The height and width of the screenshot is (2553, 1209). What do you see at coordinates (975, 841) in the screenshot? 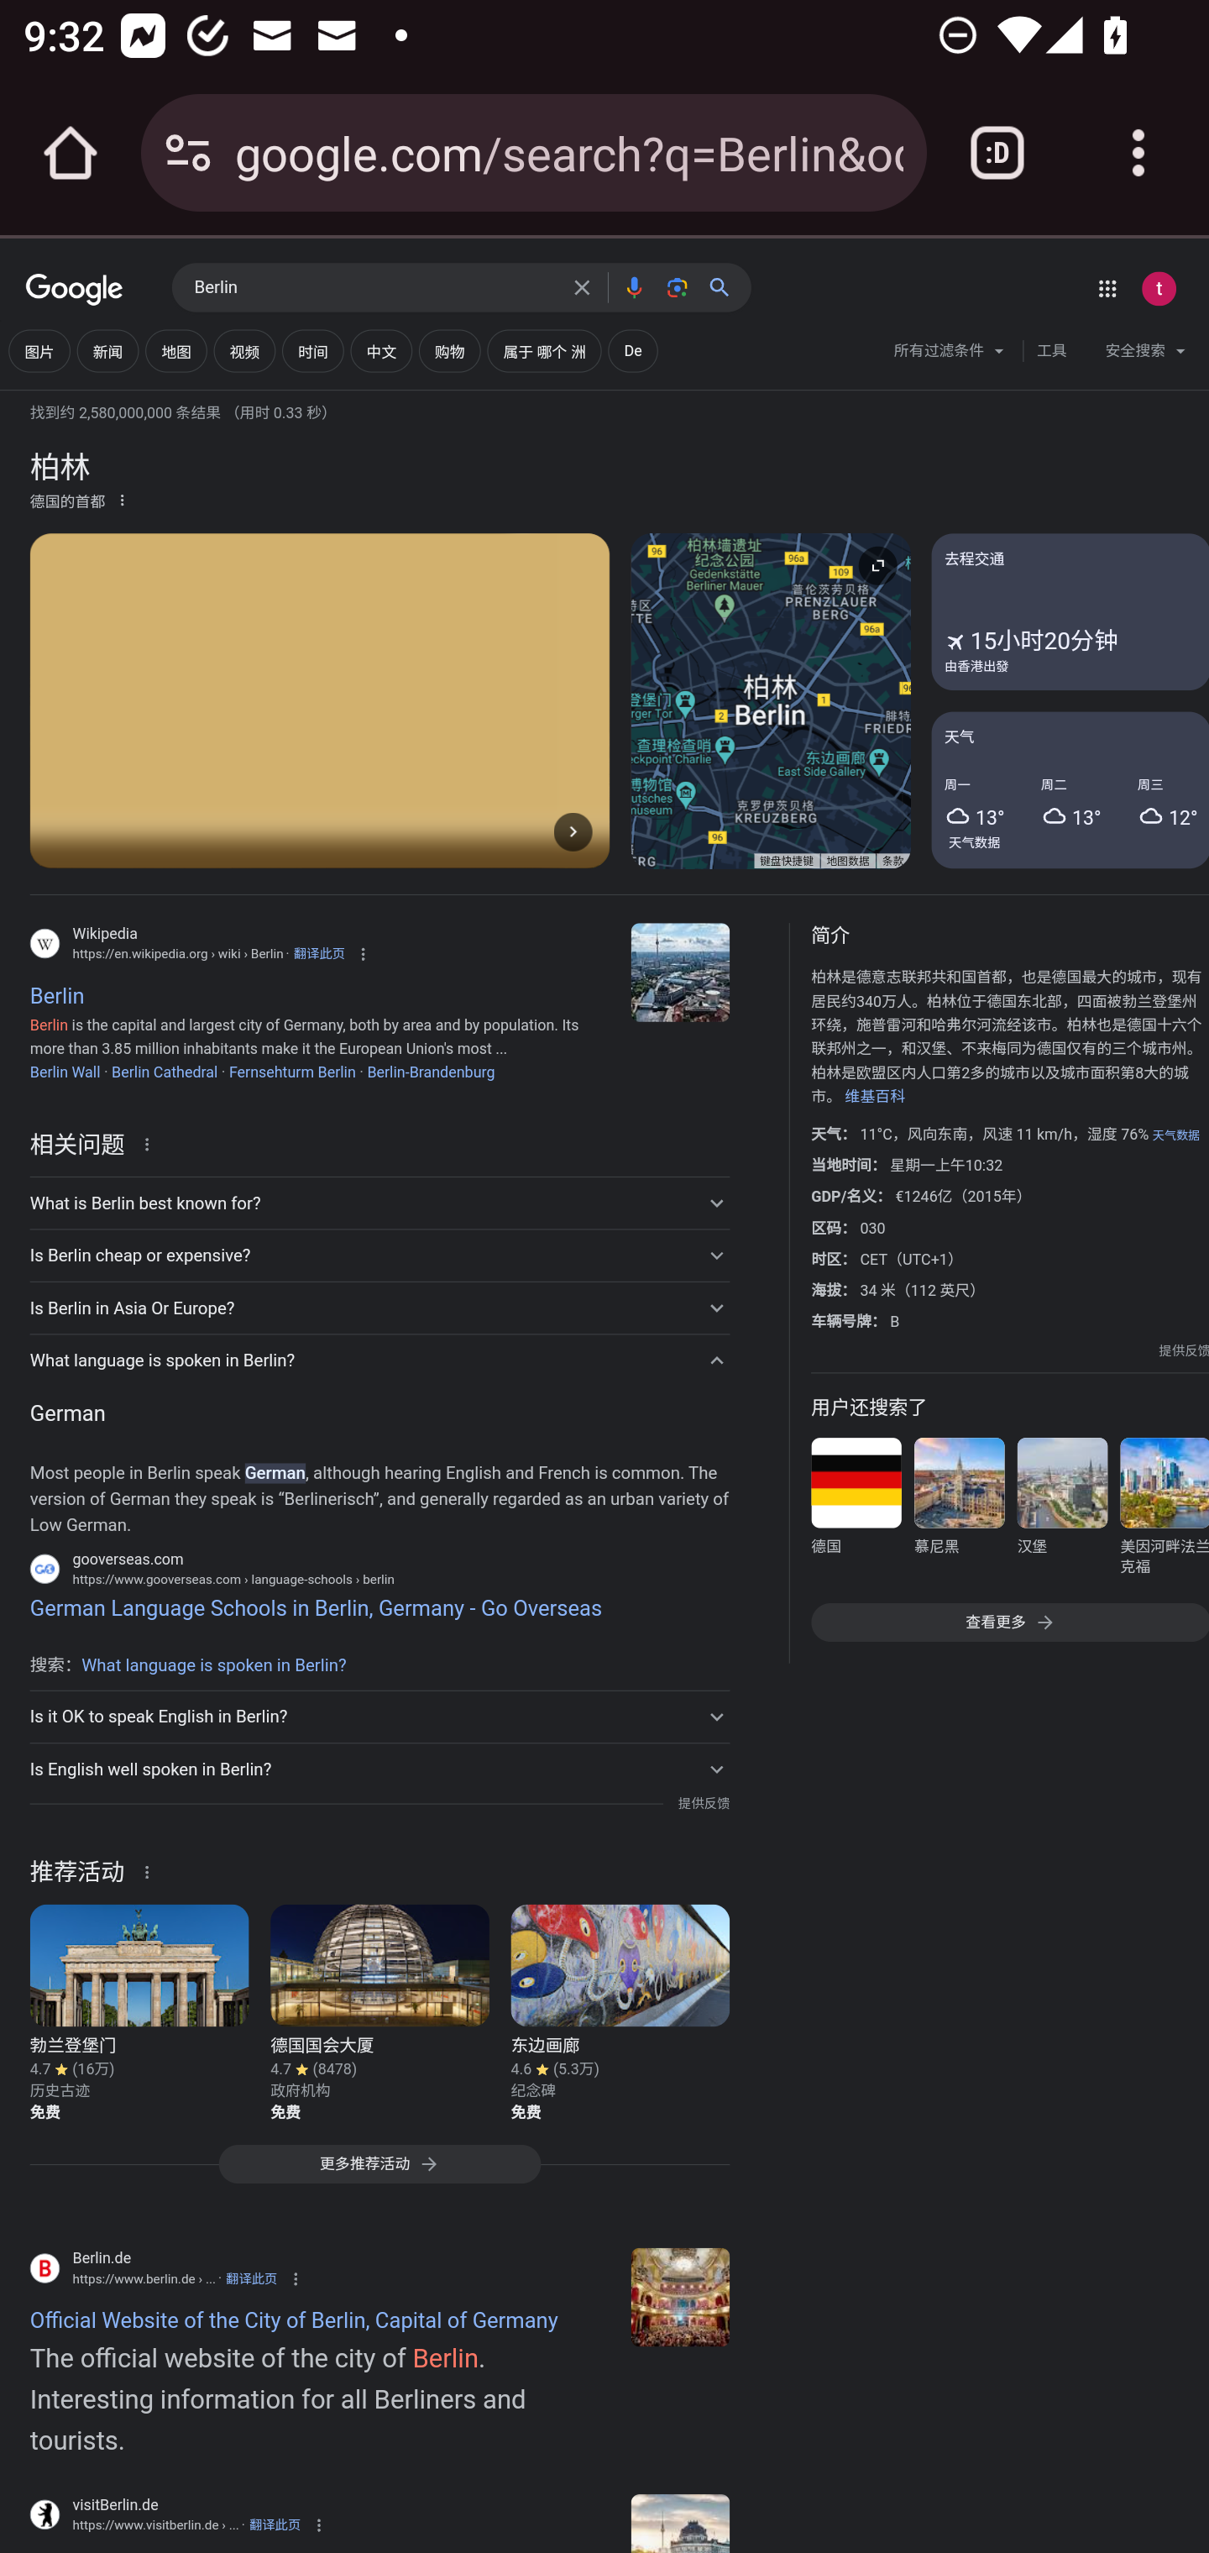
I see `天气数据` at bounding box center [975, 841].